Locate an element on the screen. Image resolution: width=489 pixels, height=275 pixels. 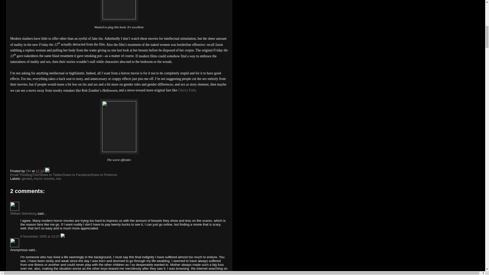
Anonymous is located at coordinates (15, 243).